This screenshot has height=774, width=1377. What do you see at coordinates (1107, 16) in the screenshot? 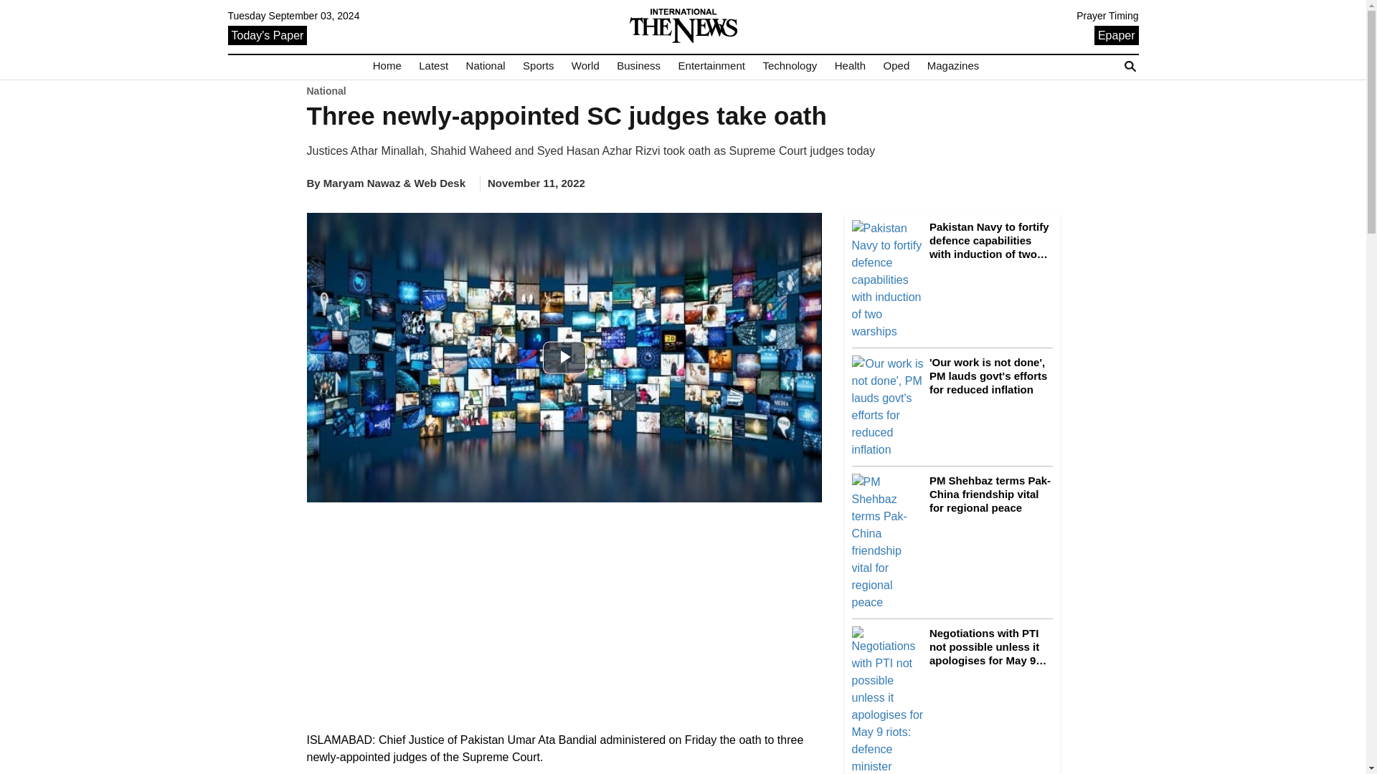
I see `Prayer Timing` at bounding box center [1107, 16].